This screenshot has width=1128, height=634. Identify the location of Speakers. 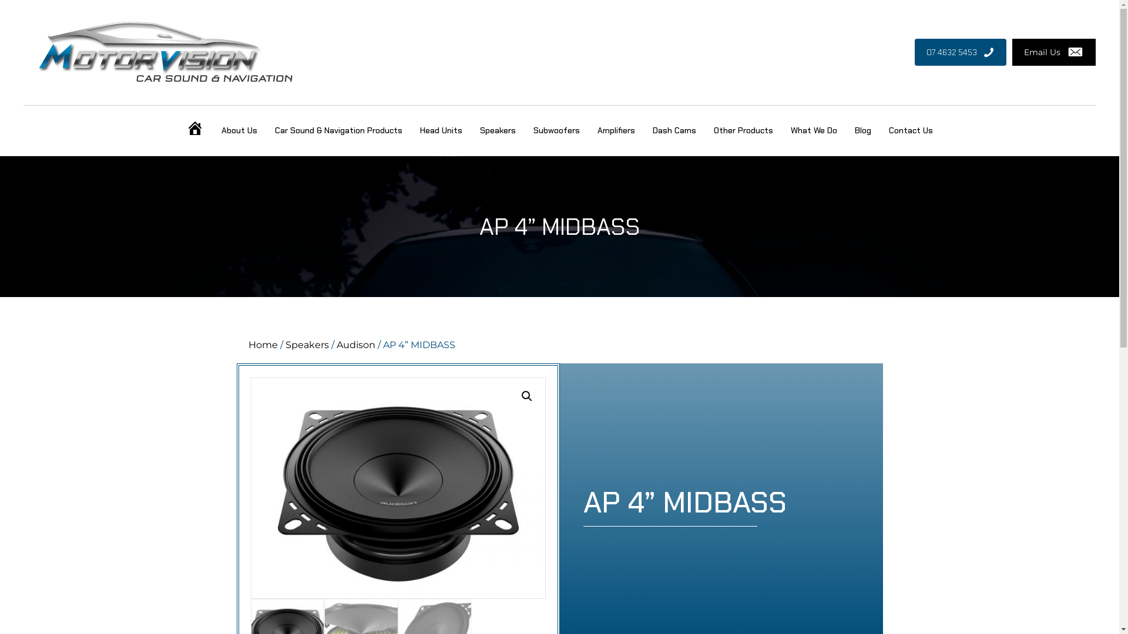
(307, 345).